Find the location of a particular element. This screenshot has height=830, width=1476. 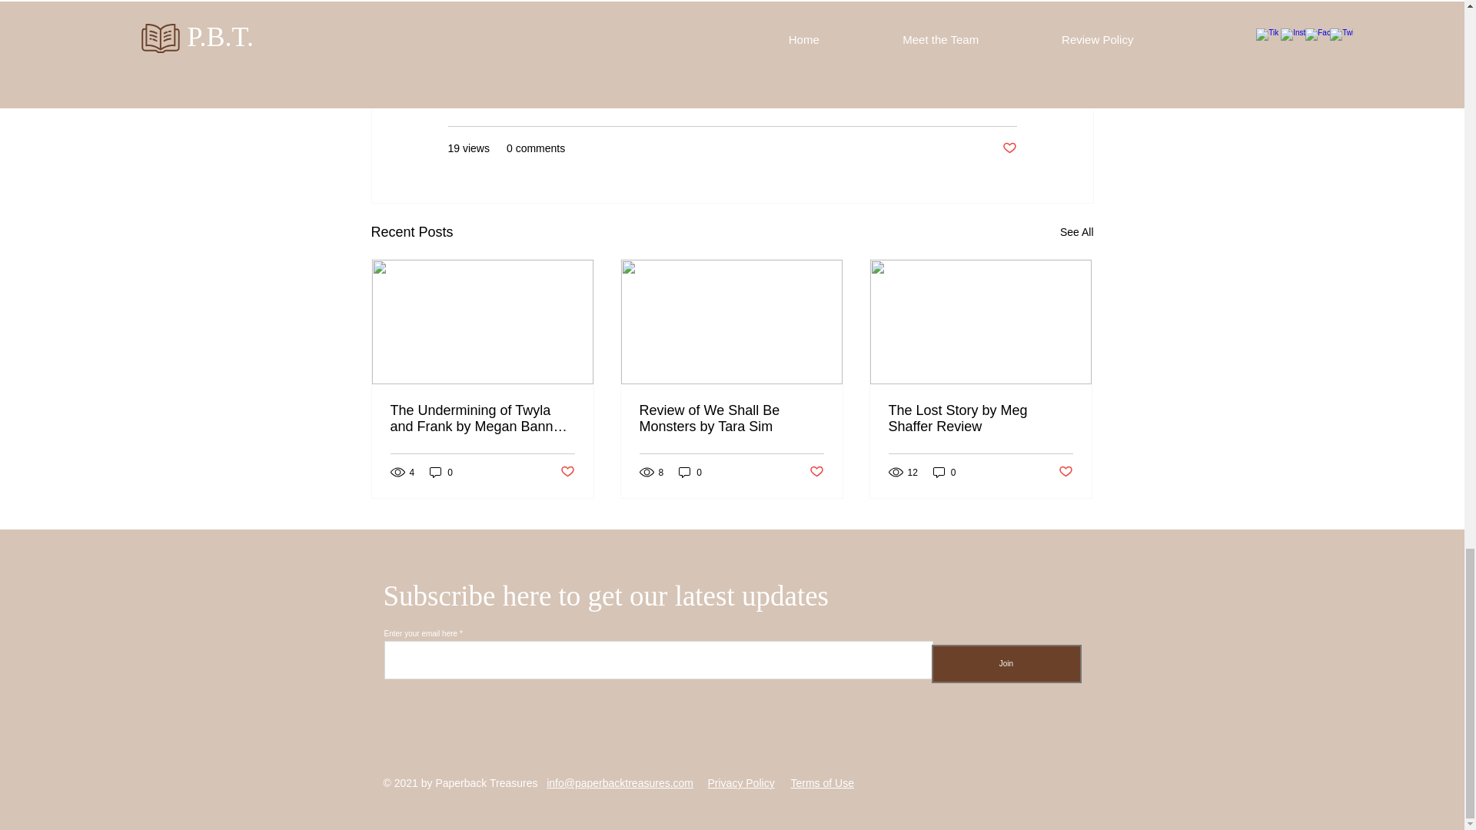

See All is located at coordinates (1076, 232).